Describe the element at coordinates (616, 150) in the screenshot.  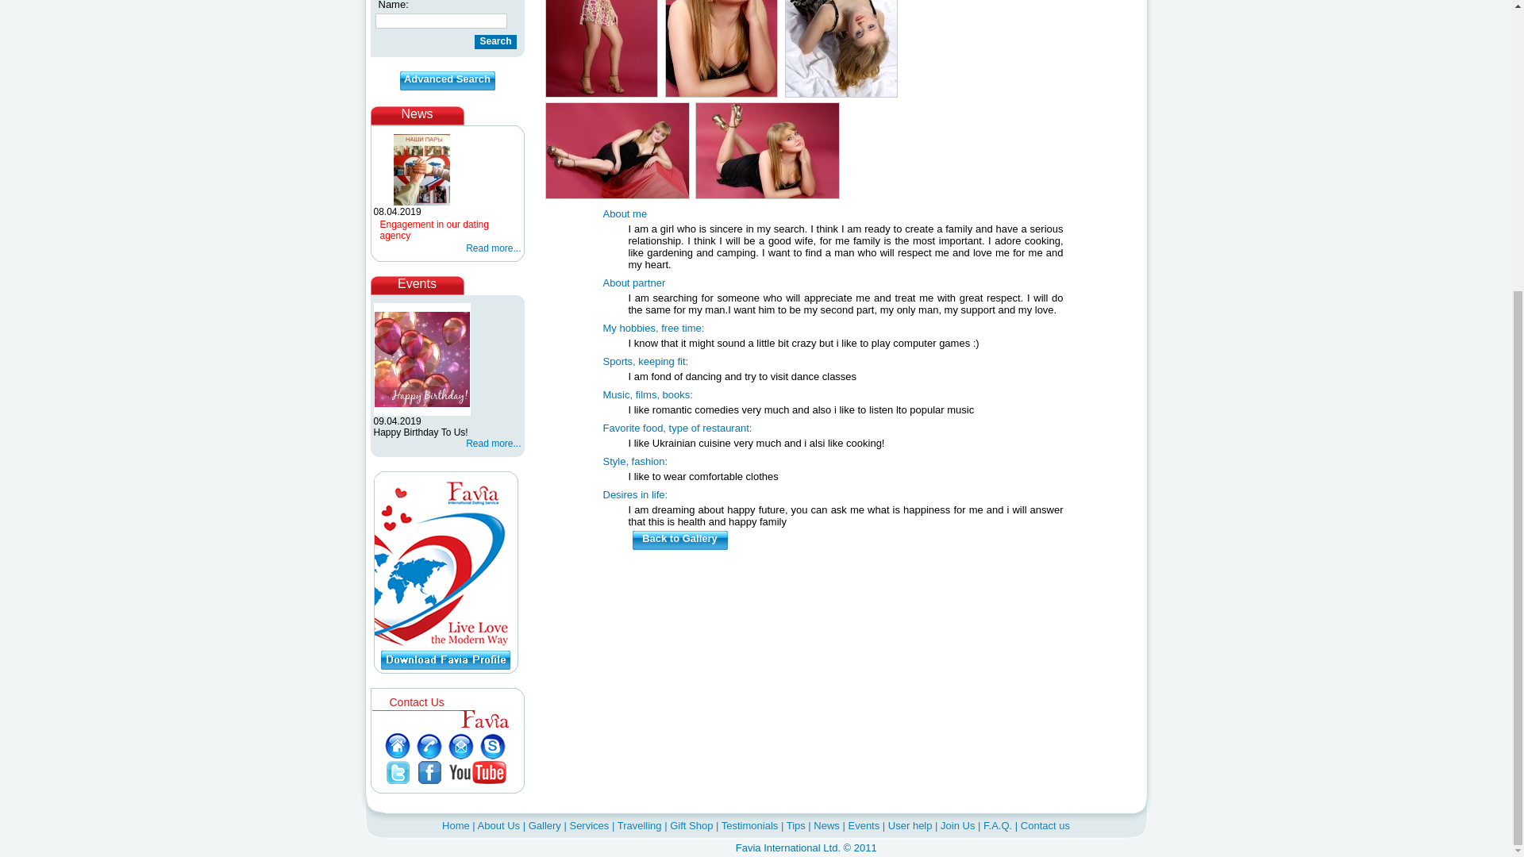
I see `Enlarge` at that location.